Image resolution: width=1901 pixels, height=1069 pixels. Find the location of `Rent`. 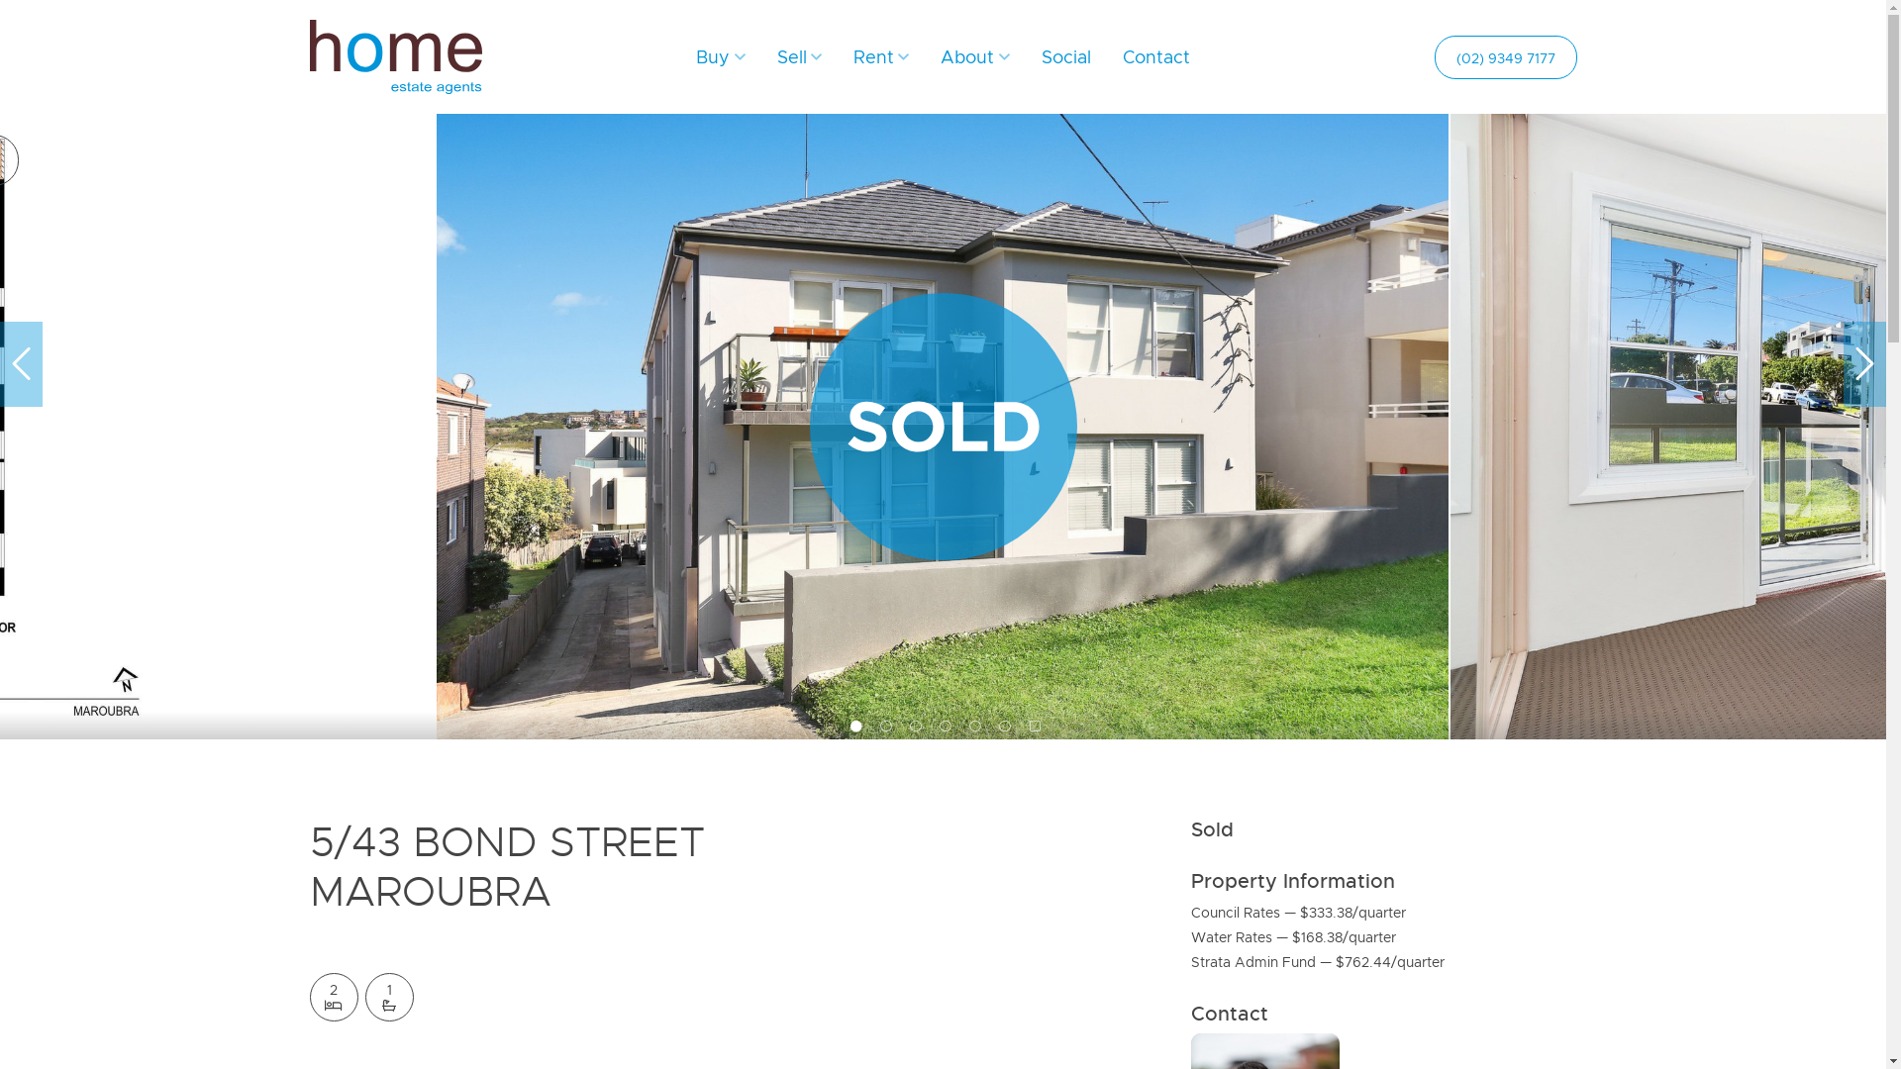

Rent is located at coordinates (881, 57).